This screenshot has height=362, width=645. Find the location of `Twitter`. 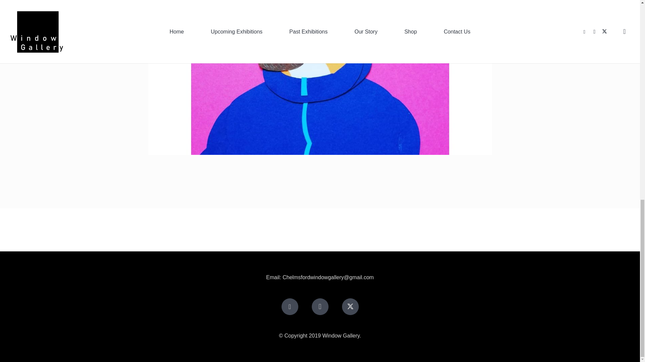

Twitter is located at coordinates (350, 306).